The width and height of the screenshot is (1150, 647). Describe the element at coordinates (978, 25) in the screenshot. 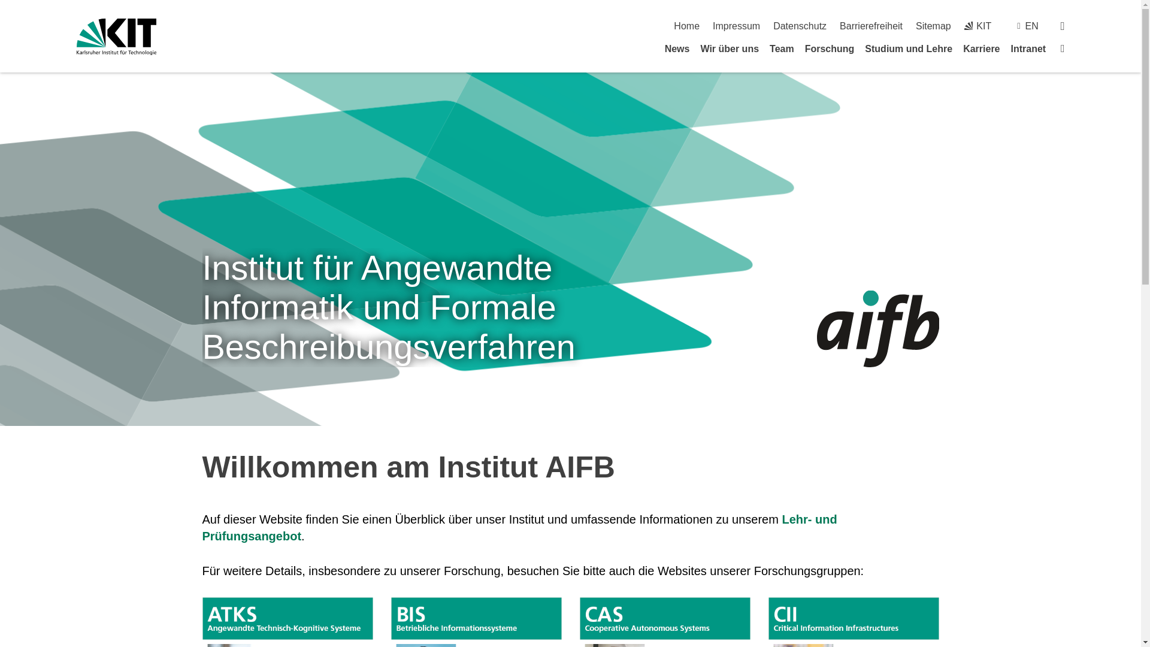

I see `KIT-Homepage` at that location.